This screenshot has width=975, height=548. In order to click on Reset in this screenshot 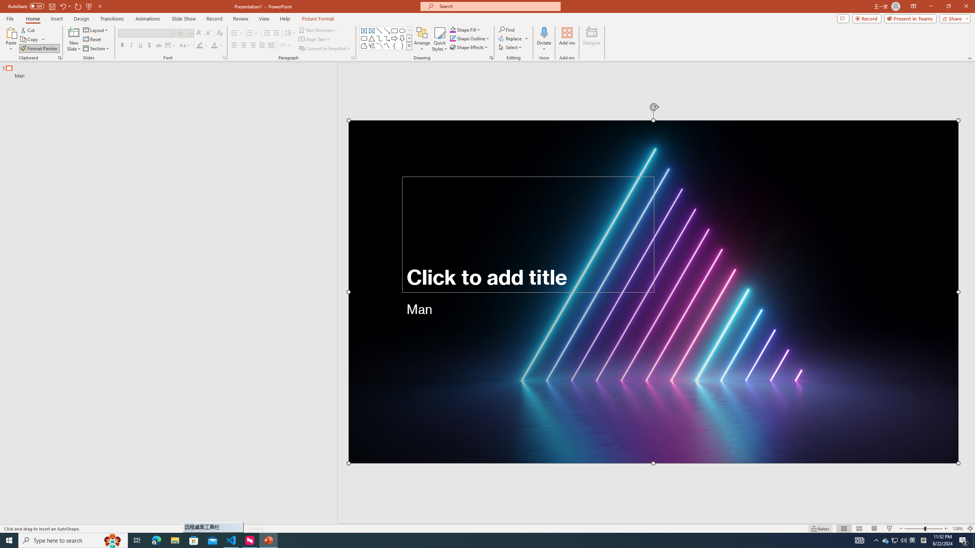, I will do `click(93, 40)`.